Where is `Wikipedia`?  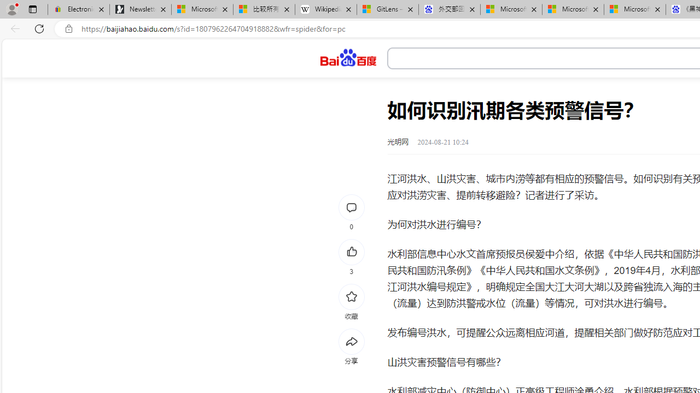 Wikipedia is located at coordinates (326, 10).